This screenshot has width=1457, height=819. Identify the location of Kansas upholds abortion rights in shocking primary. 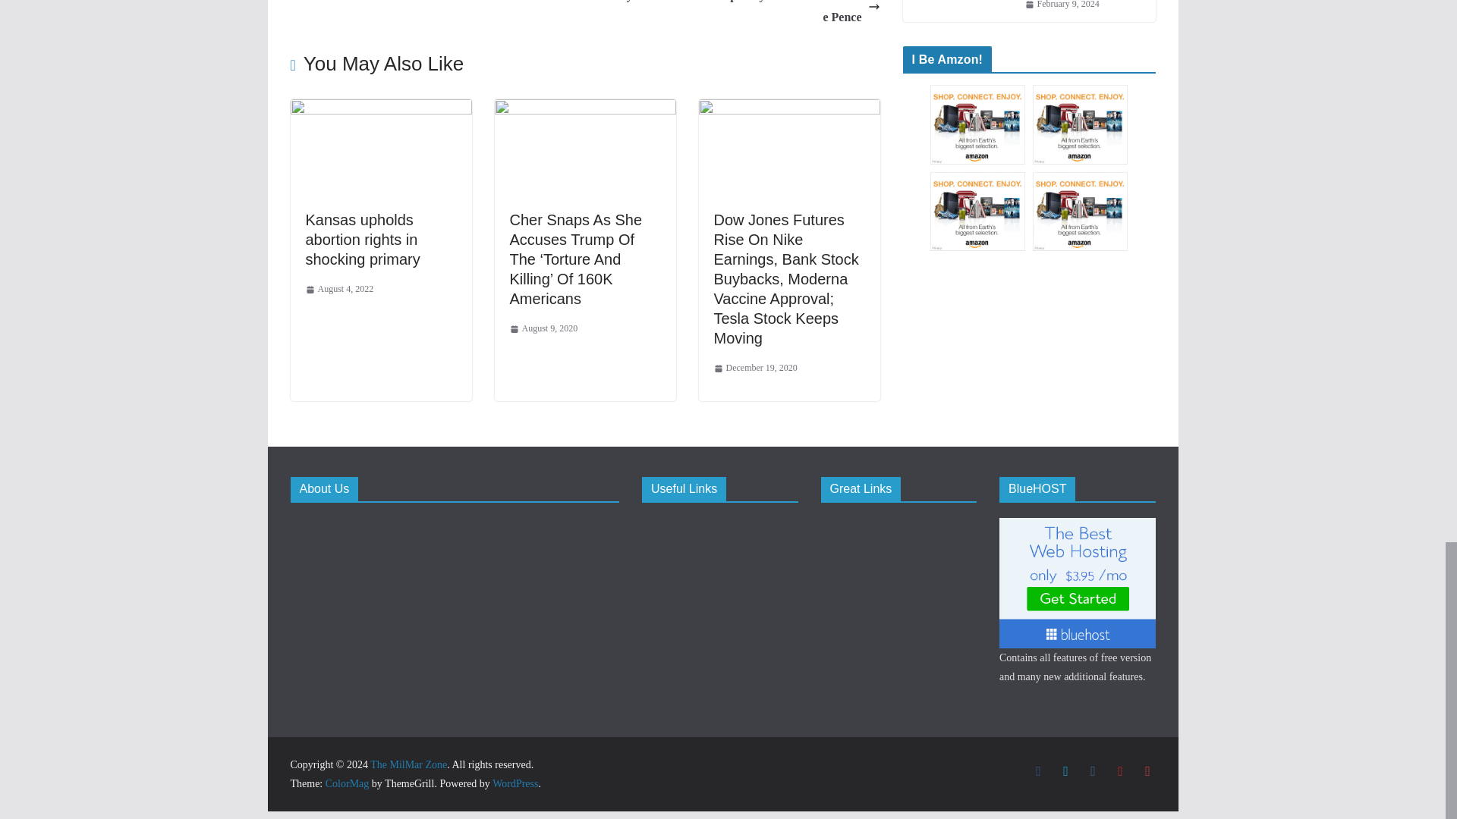
(380, 109).